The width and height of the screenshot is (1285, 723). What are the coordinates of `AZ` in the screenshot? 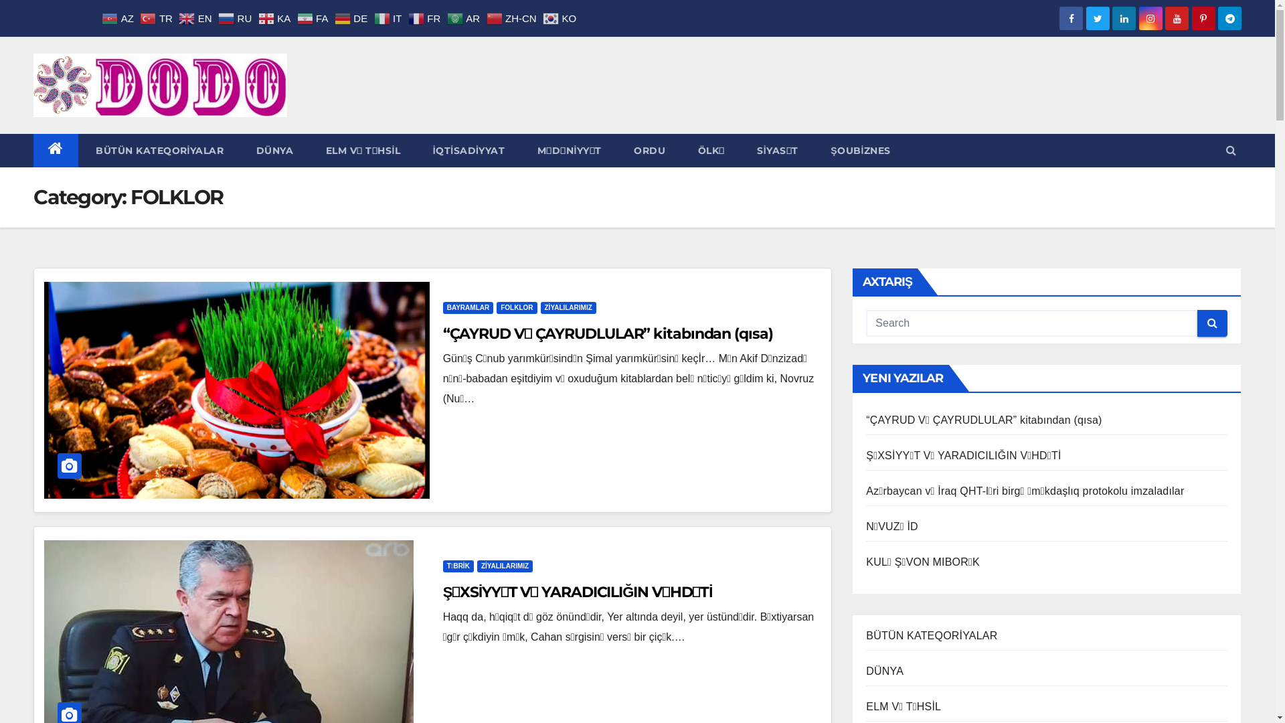 It's located at (119, 17).